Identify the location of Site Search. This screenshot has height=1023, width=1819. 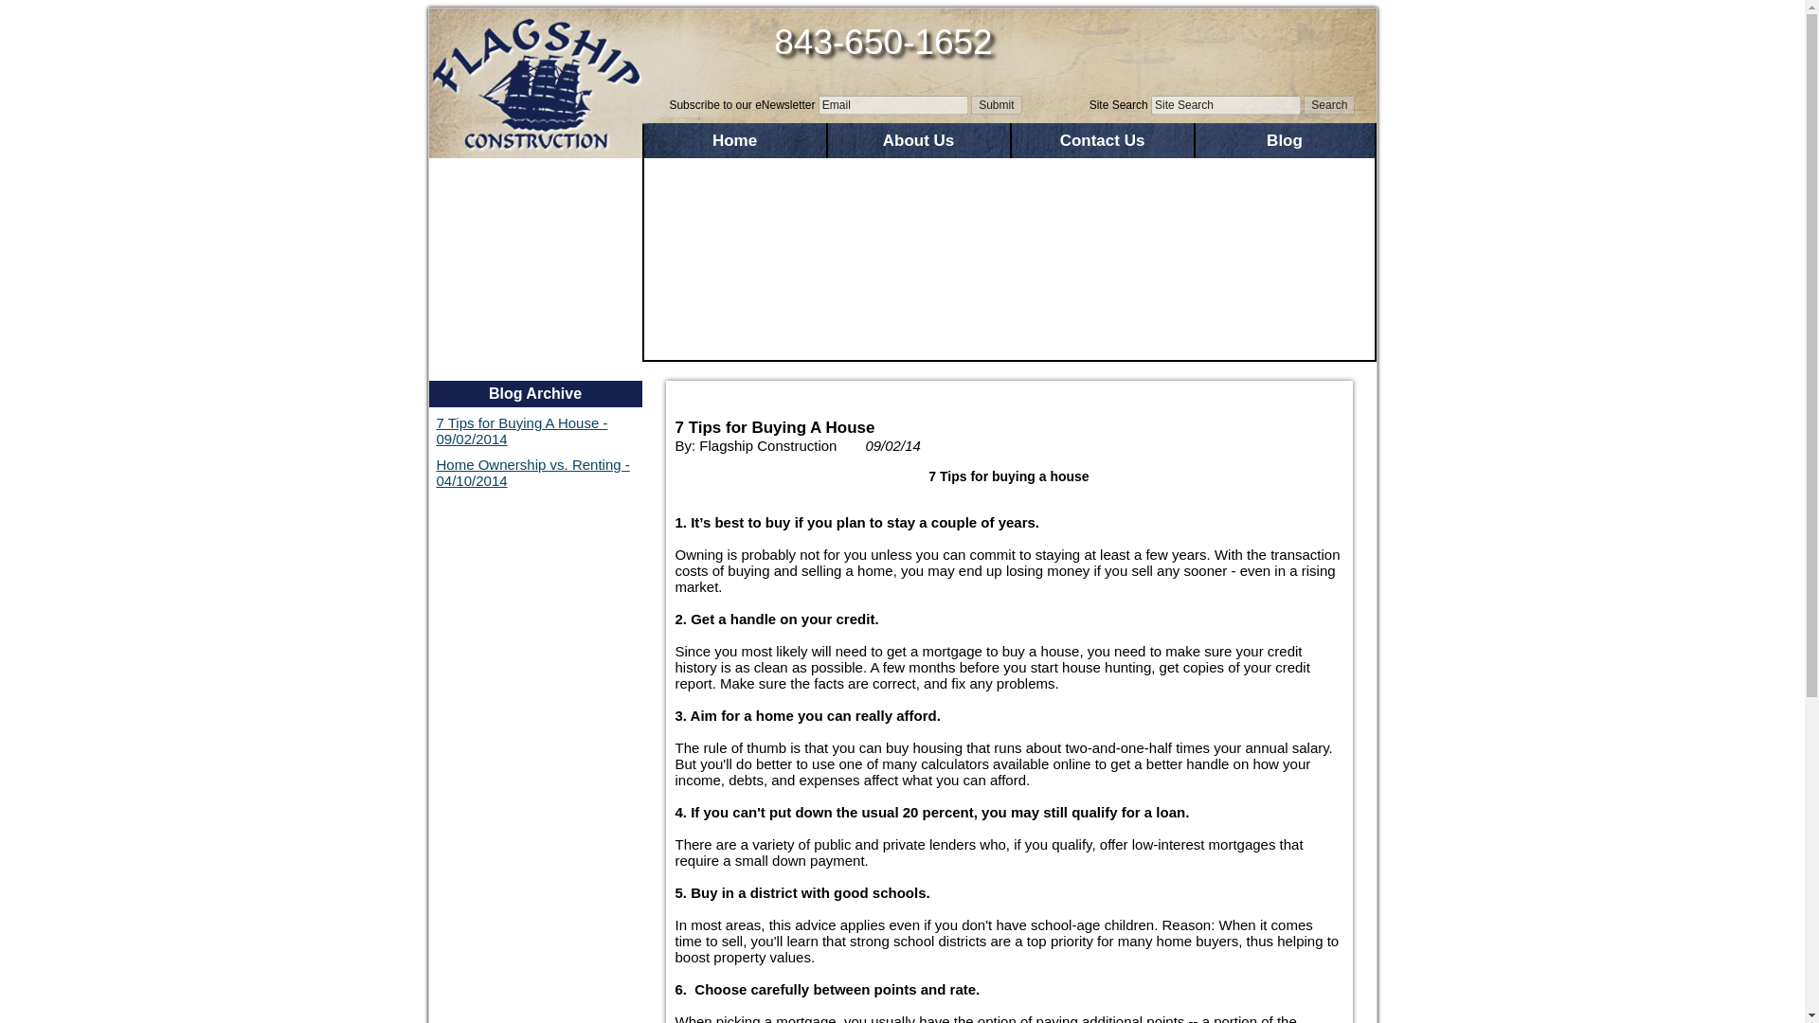
(1226, 104).